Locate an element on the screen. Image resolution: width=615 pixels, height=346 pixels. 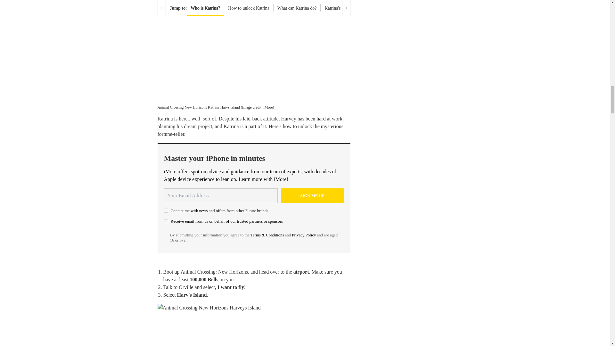
on is located at coordinates (166, 221).